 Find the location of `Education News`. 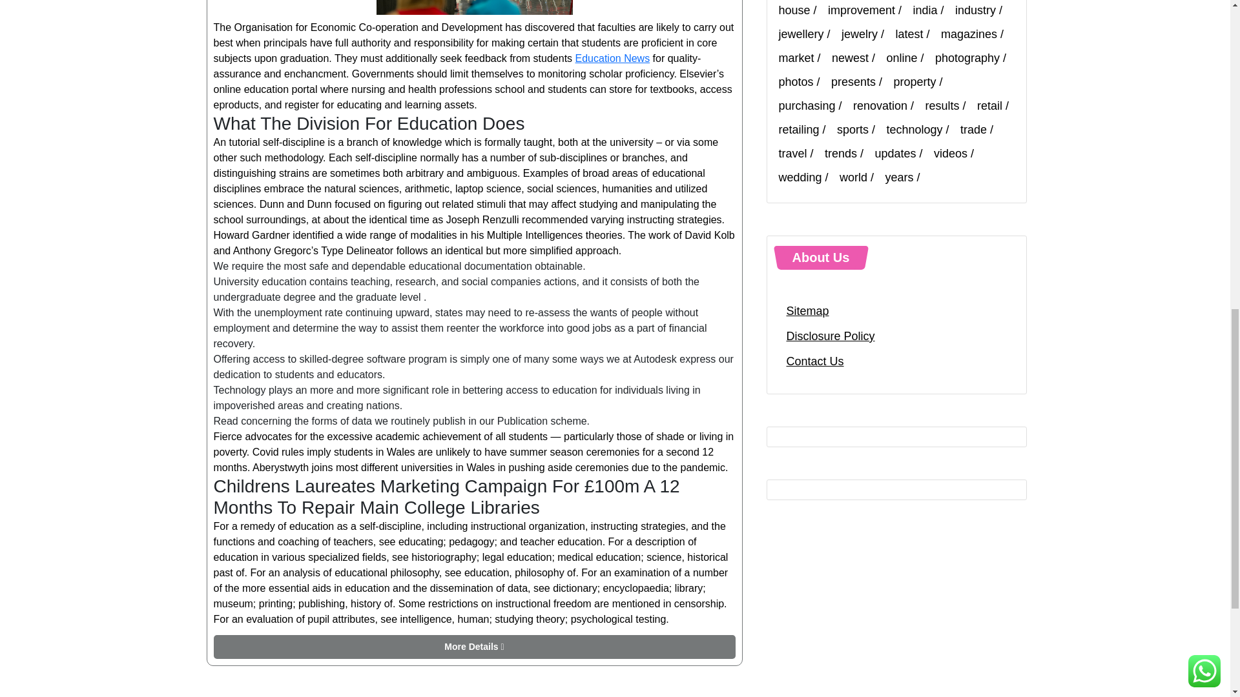

Education News is located at coordinates (612, 58).